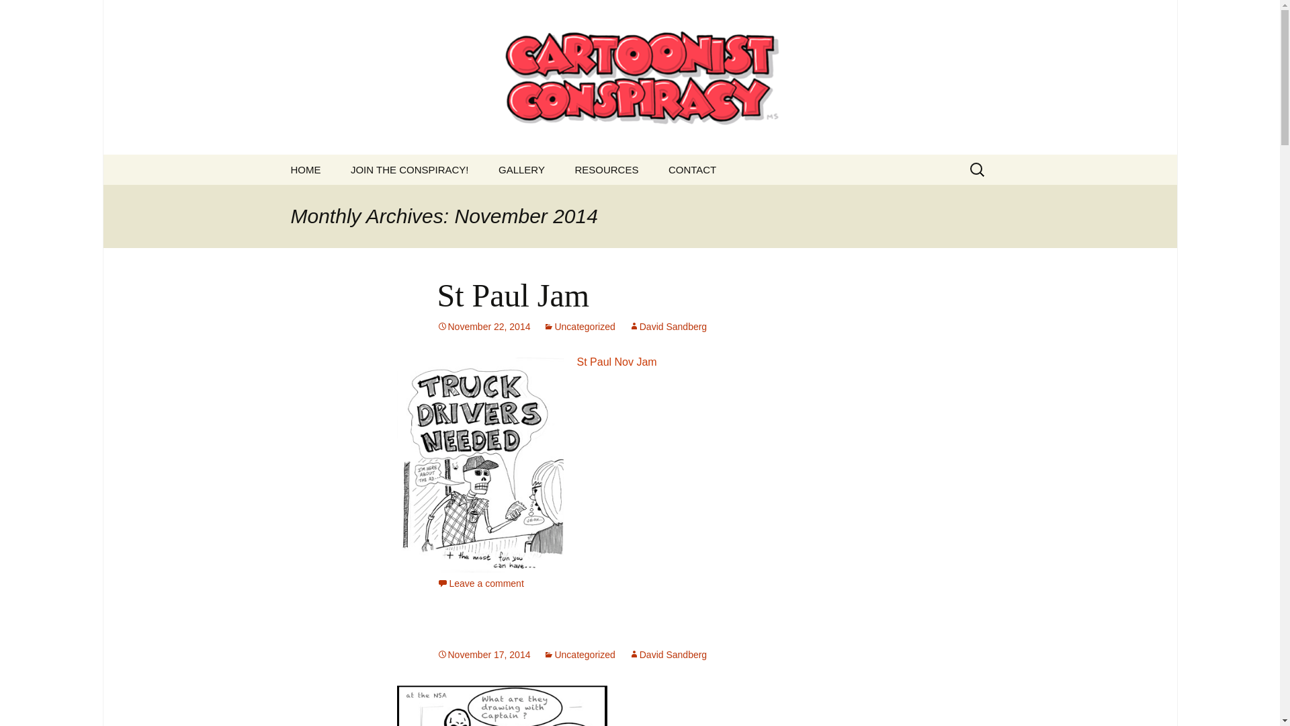 Image resolution: width=1290 pixels, height=726 pixels. Describe the element at coordinates (480, 583) in the screenshot. I see `Leave a comment` at that location.